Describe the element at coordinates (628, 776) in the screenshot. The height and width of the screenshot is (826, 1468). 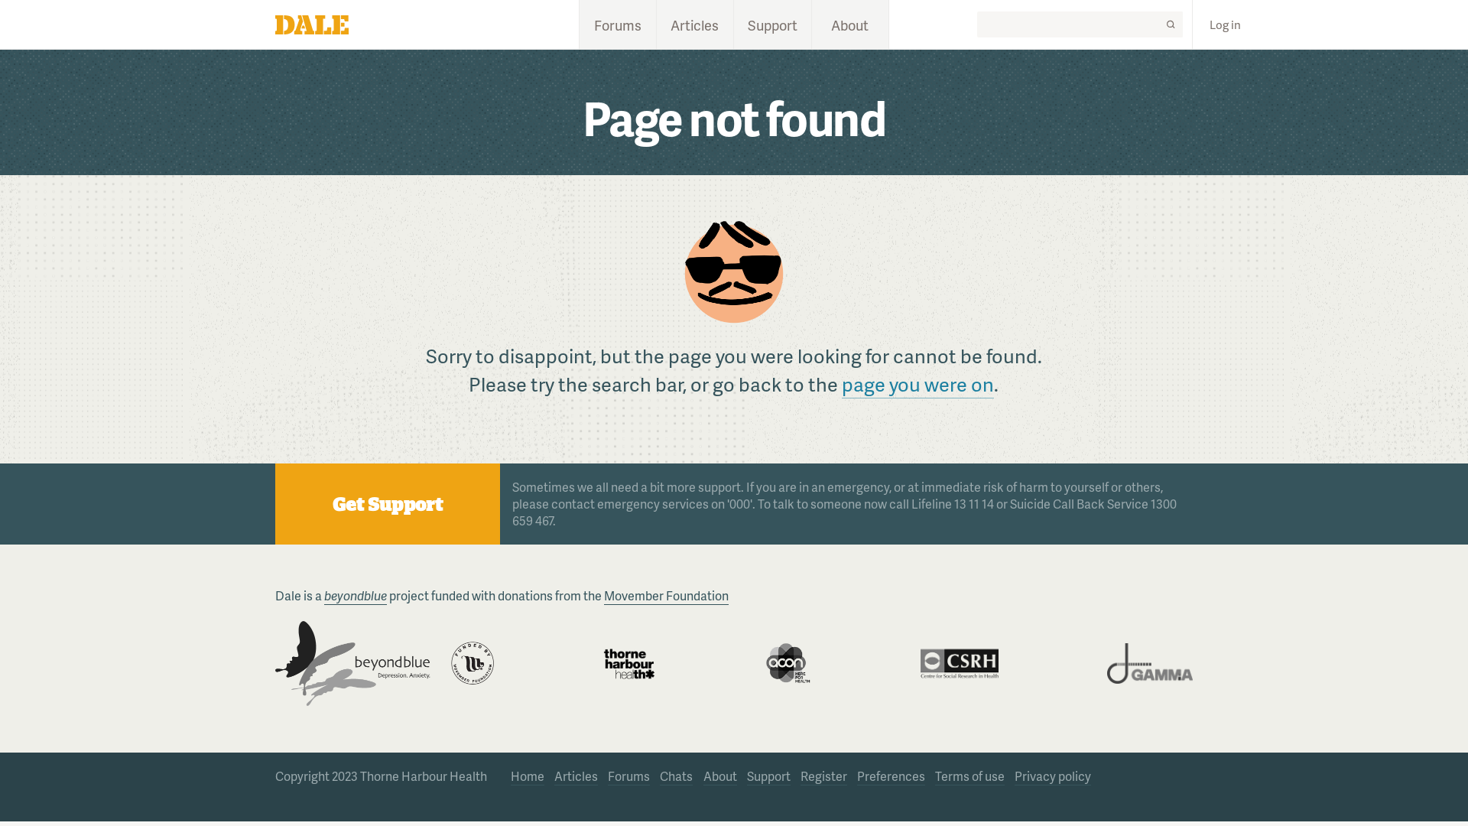
I see `Forums` at that location.